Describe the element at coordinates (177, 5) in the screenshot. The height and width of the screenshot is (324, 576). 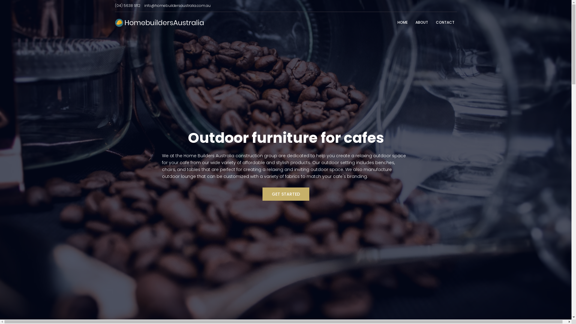
I see `info@homebuildersaustralia.com.au` at that location.